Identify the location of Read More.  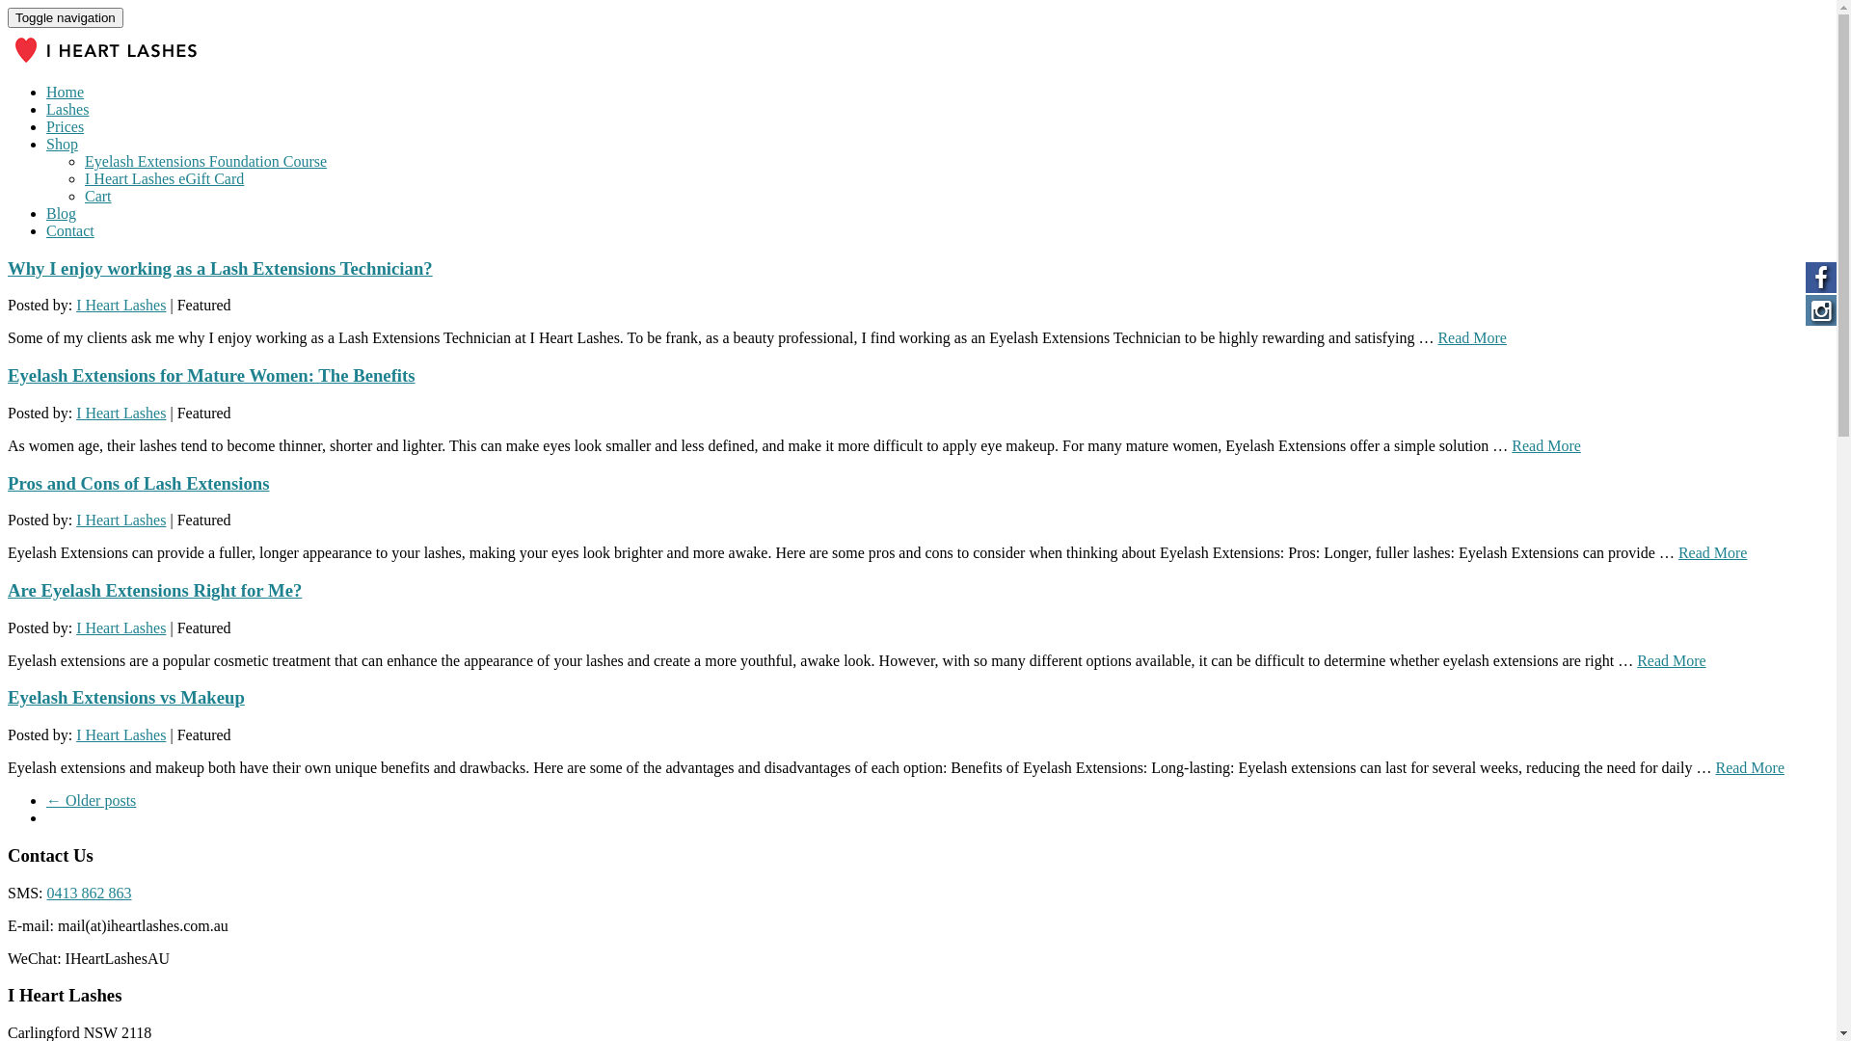
(1672, 661).